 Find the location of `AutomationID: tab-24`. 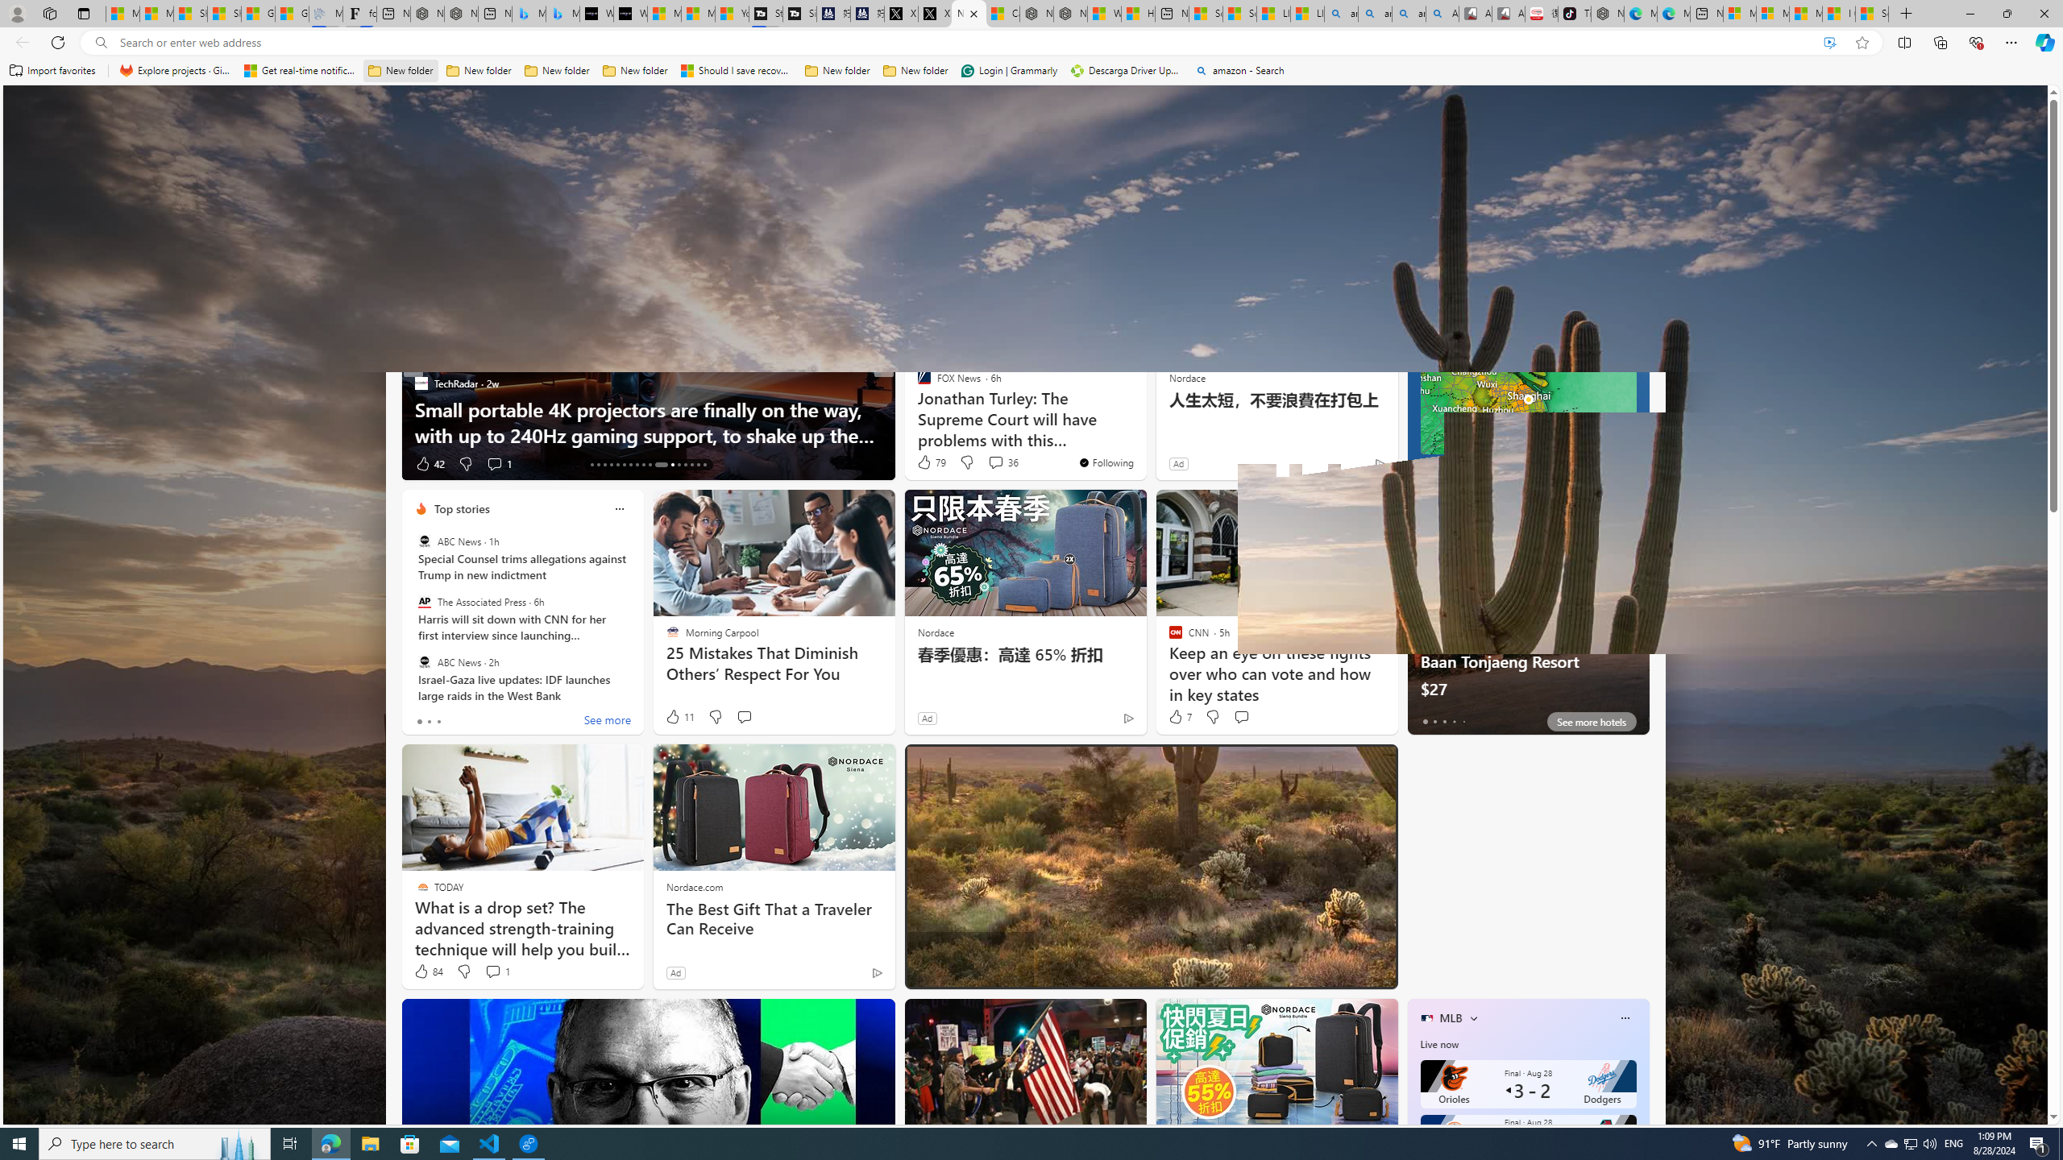

AutomationID: tab-24 is located at coordinates (668, 465).